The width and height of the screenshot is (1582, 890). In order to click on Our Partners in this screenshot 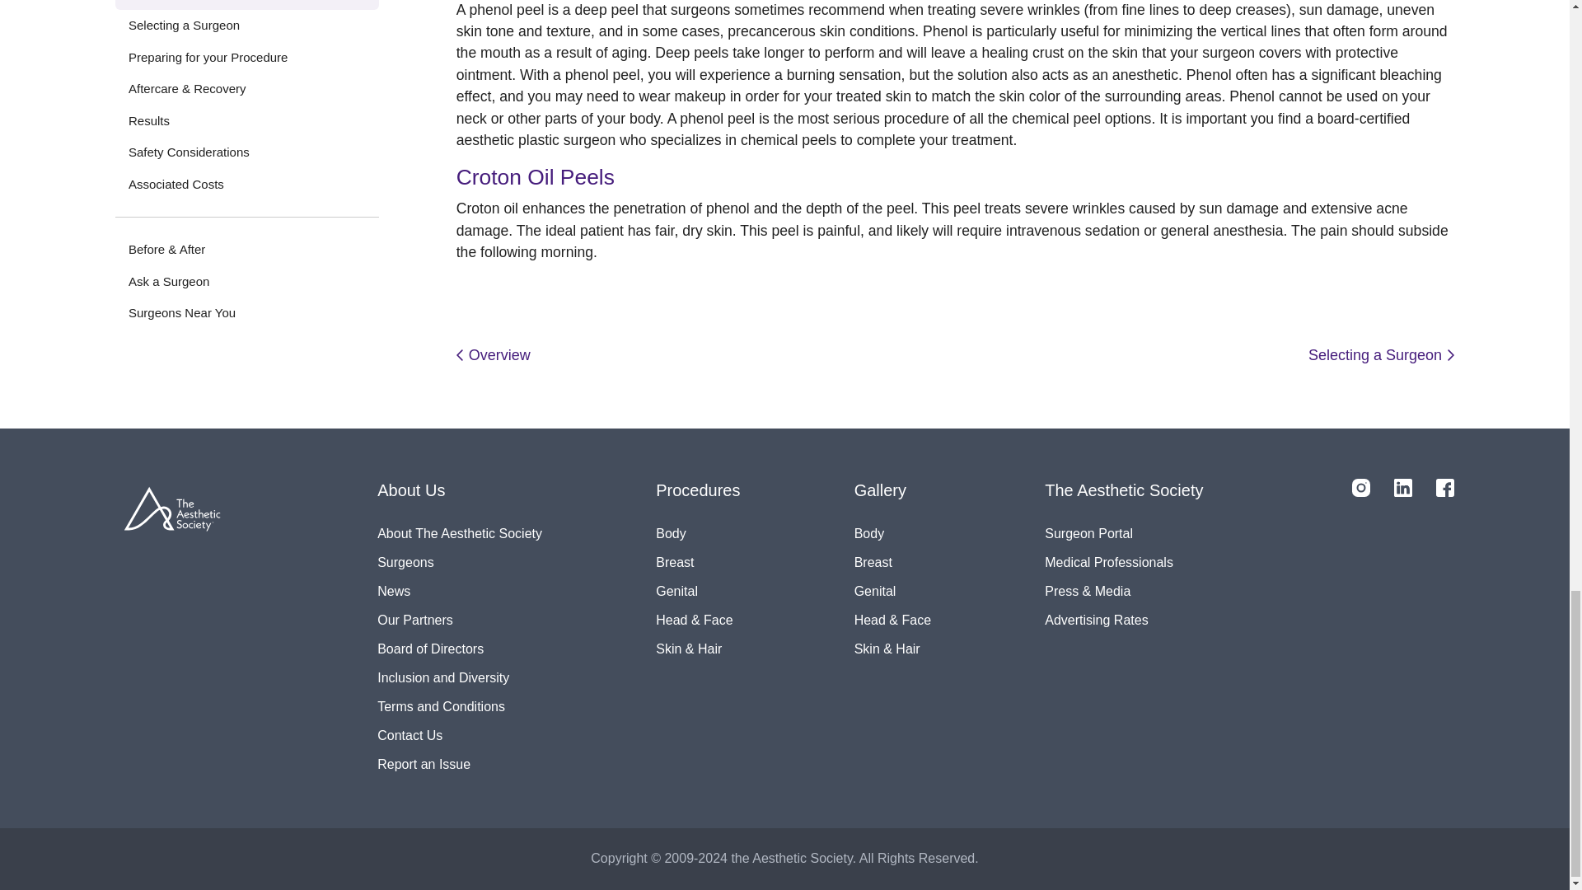, I will do `click(460, 620)`.